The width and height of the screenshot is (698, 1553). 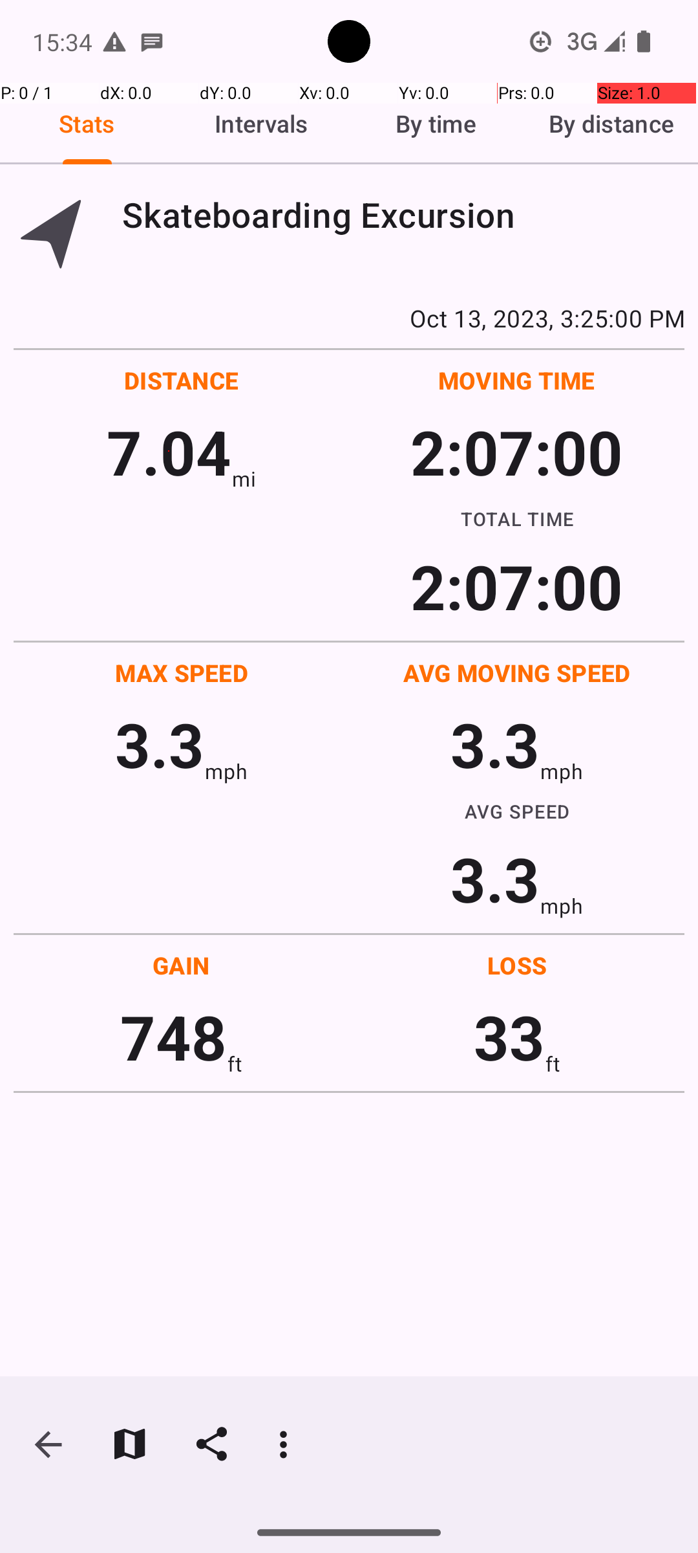 What do you see at coordinates (611, 124) in the screenshot?
I see `By distance` at bounding box center [611, 124].